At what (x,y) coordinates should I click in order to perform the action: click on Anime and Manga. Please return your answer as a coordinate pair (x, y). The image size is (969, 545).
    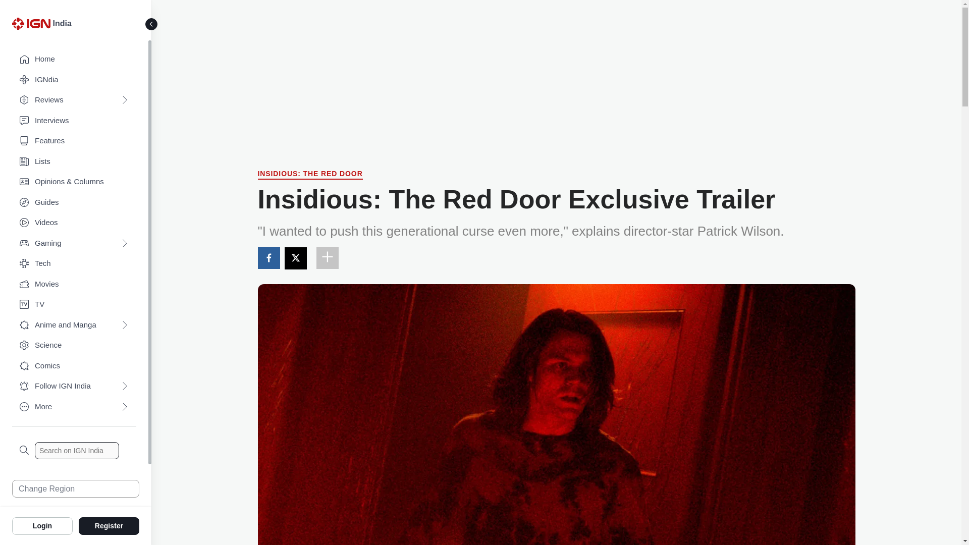
    Looking at the image, I should click on (74, 325).